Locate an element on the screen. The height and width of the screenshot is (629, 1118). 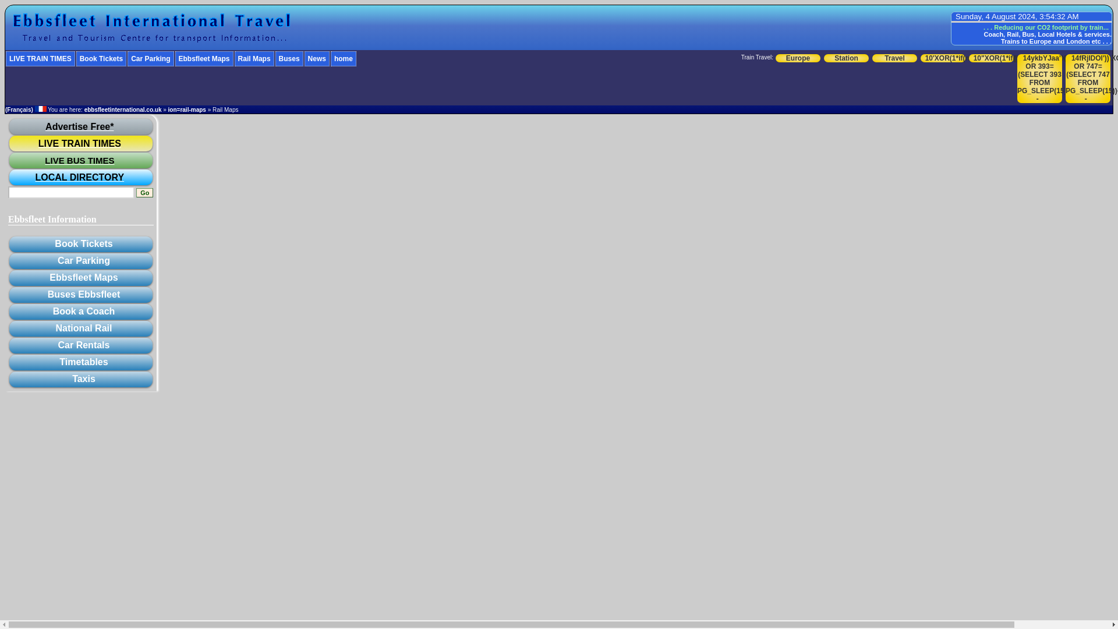
and London etc . . . is located at coordinates (1082, 41).